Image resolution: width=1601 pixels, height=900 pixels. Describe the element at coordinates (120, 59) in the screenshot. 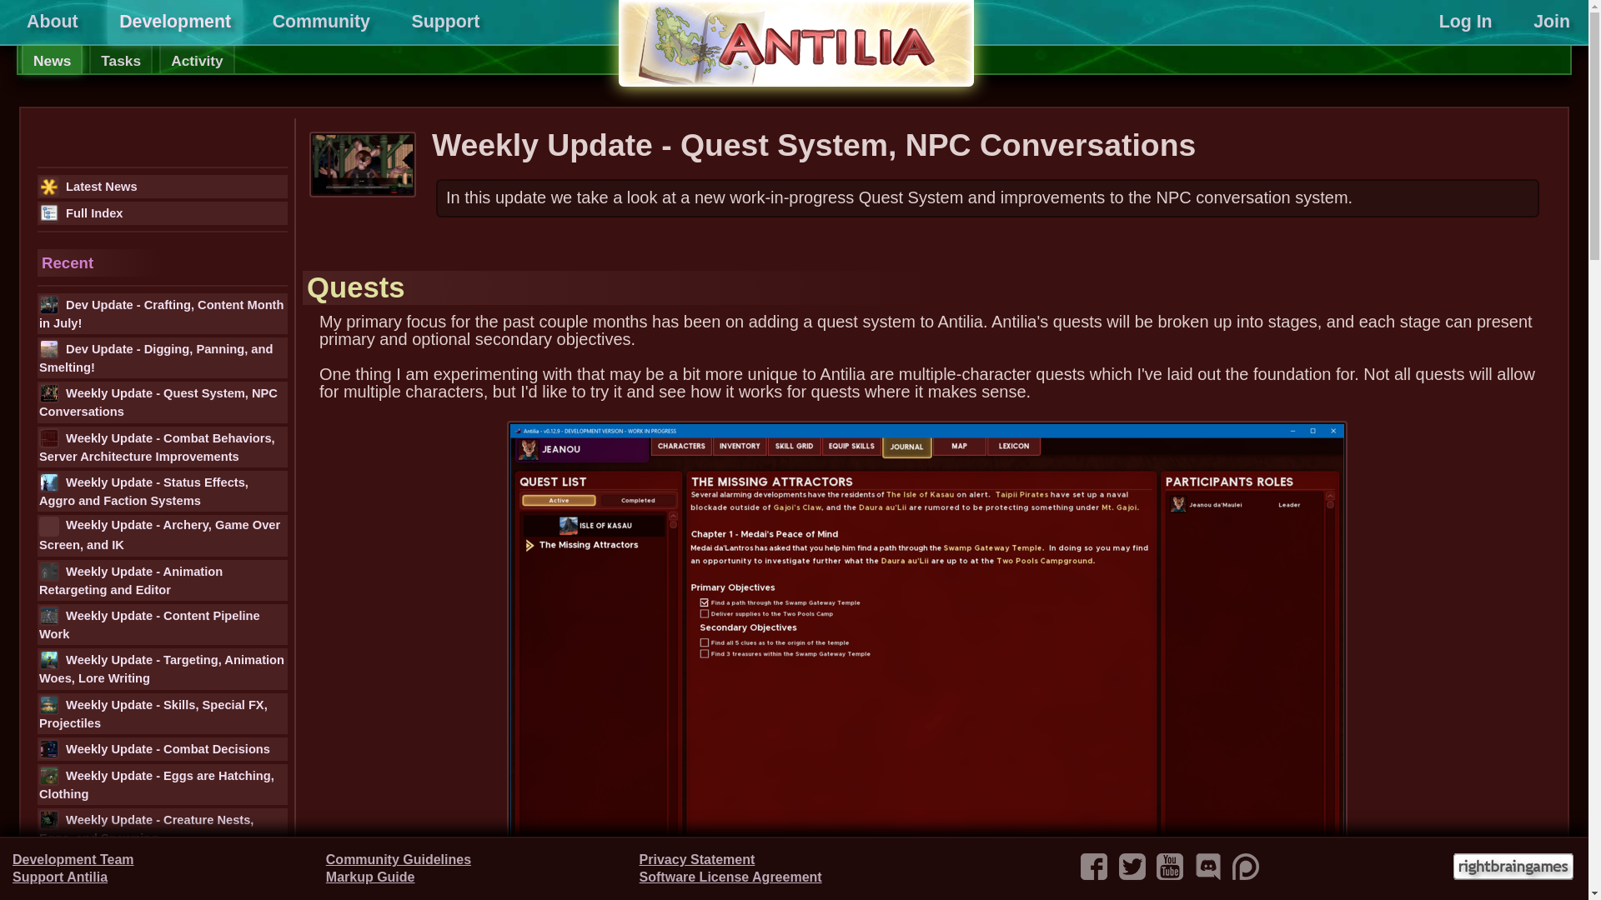

I see `Tasks` at that location.